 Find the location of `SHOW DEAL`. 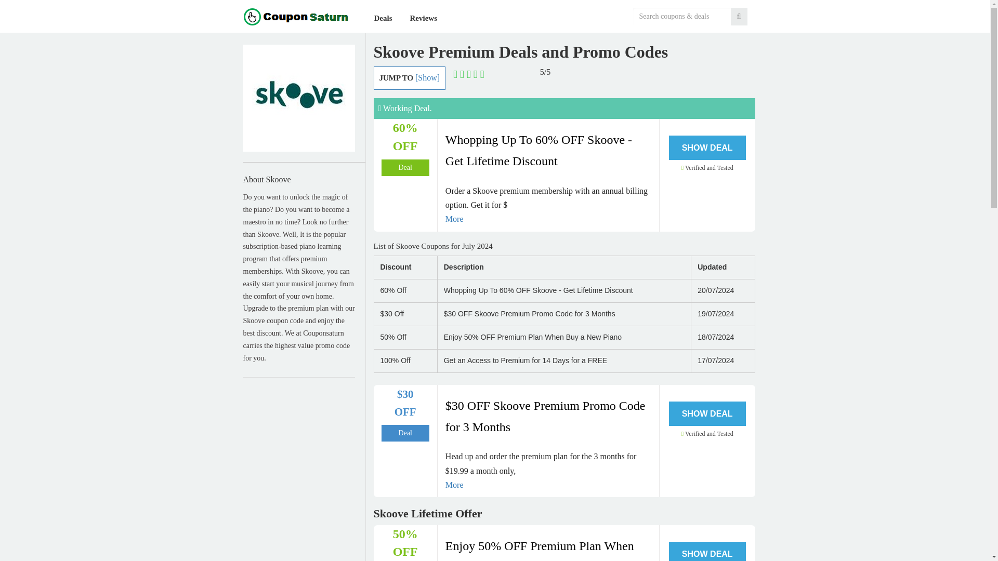

SHOW DEAL is located at coordinates (707, 148).